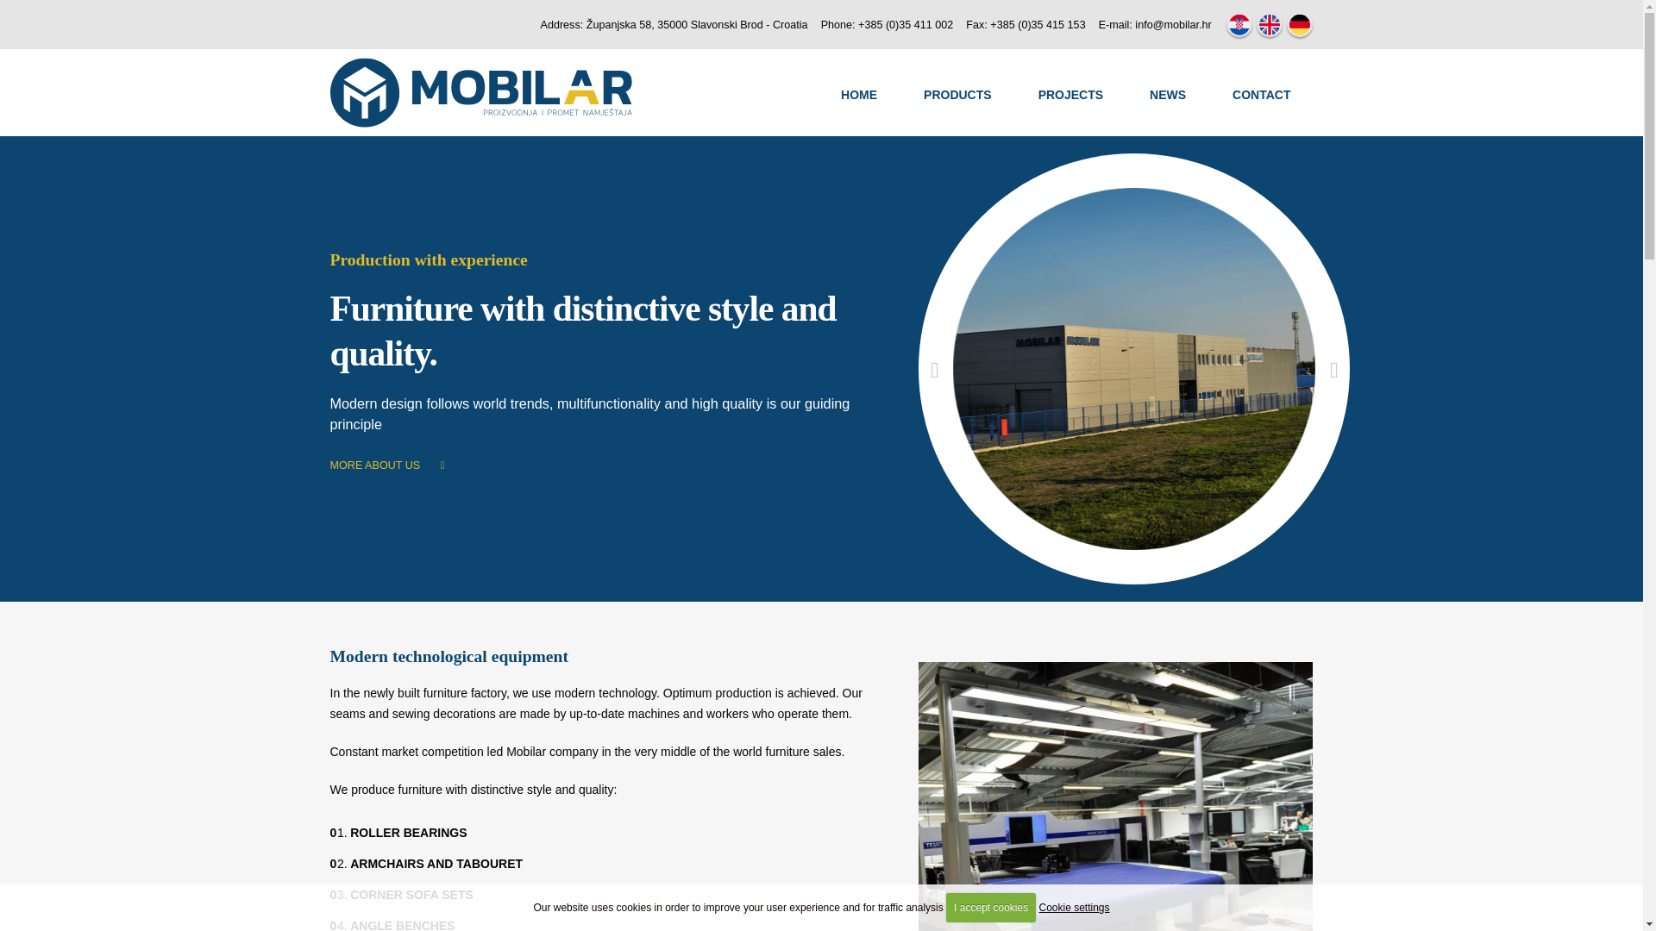 The width and height of the screenshot is (1656, 931). Describe the element at coordinates (858, 95) in the screenshot. I see `HOME` at that location.